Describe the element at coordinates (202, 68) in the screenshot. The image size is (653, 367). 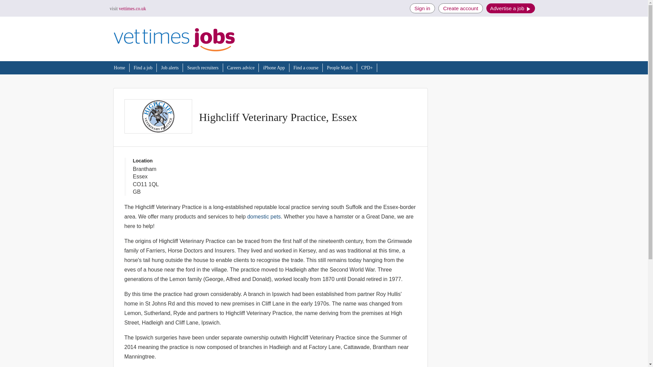
I see `Search recruiters` at that location.